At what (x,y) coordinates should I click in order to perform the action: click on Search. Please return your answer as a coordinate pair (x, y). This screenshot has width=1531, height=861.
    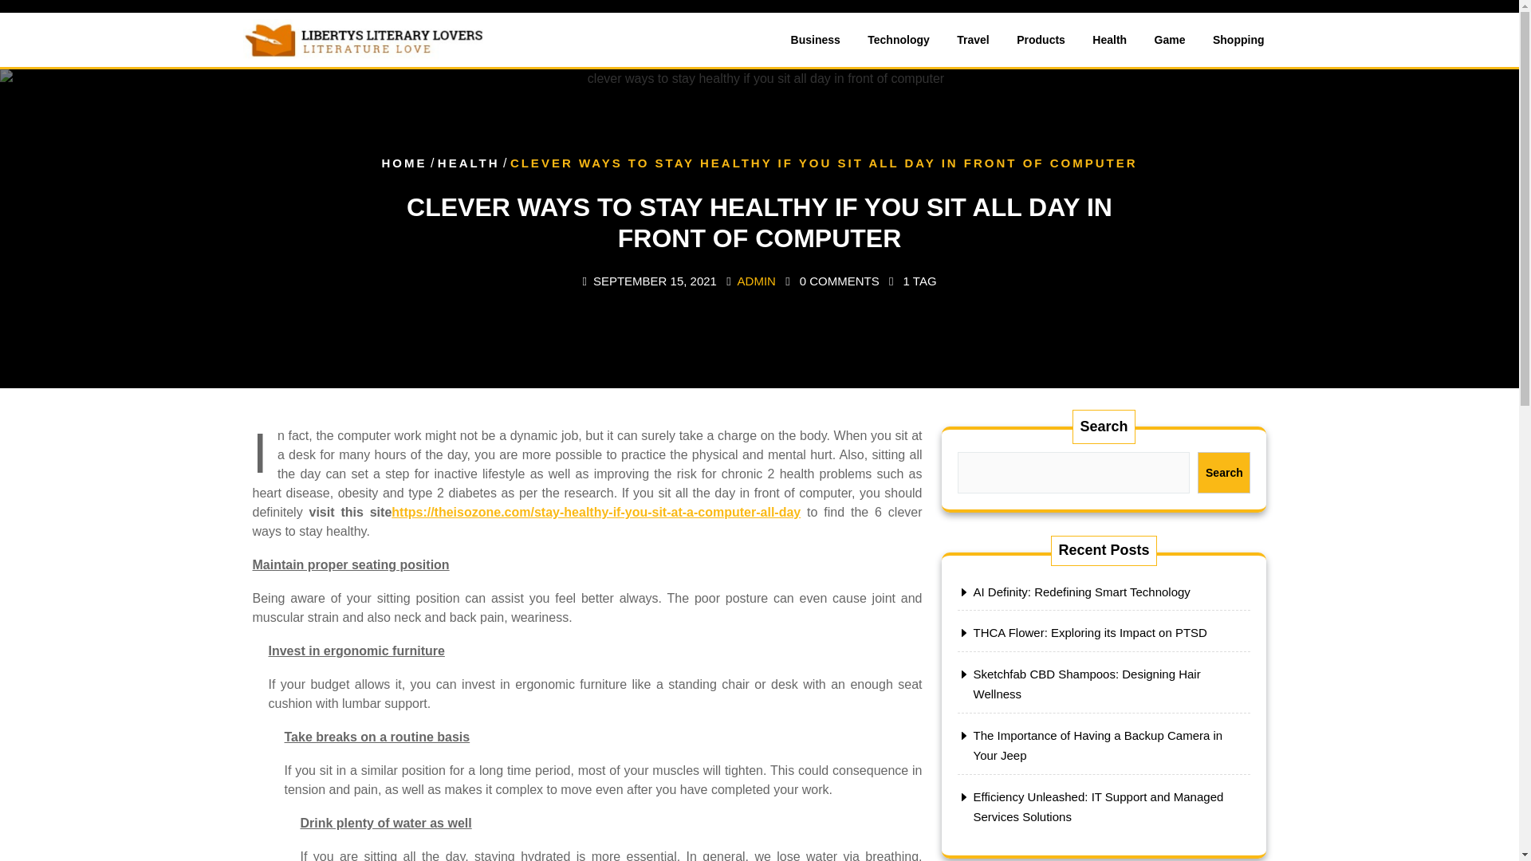
    Looking at the image, I should click on (1223, 472).